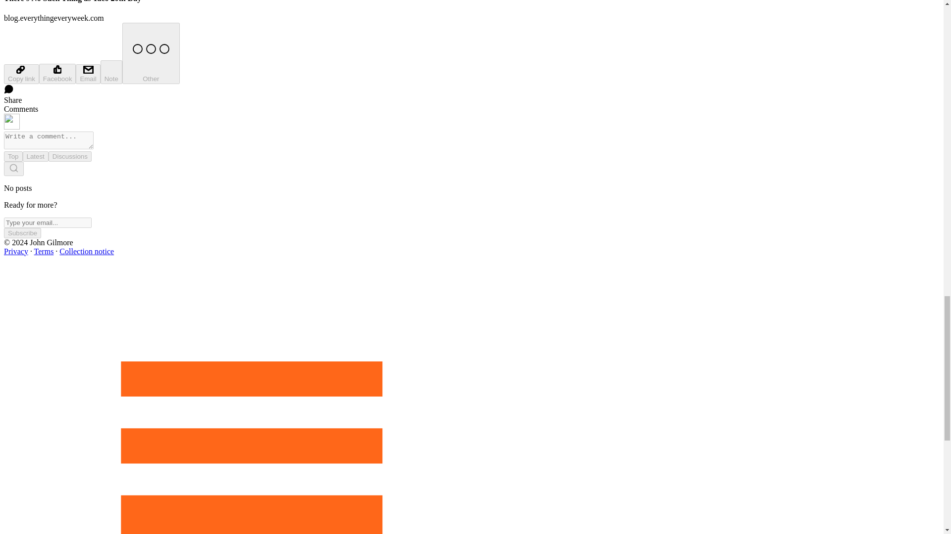  What do you see at coordinates (111, 72) in the screenshot?
I see `Note` at bounding box center [111, 72].